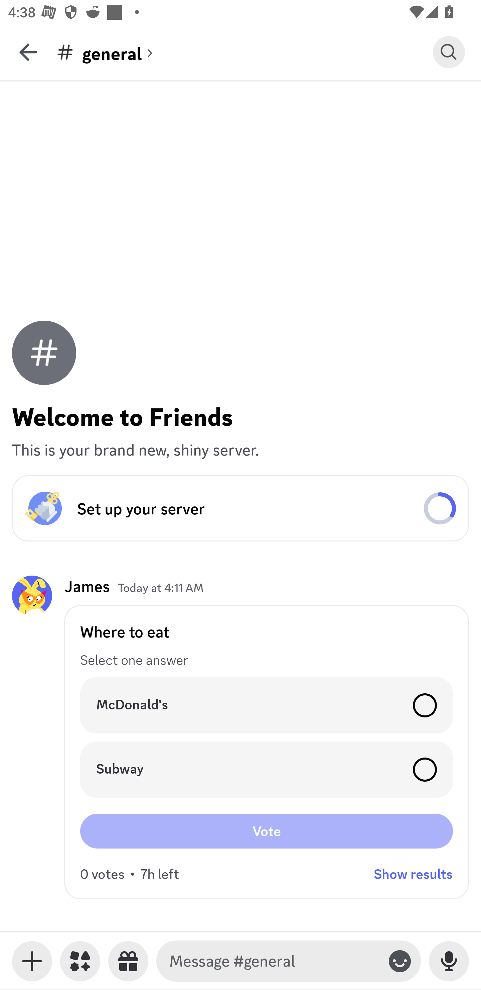 This screenshot has height=990, width=481. I want to click on Vote, so click(267, 831).